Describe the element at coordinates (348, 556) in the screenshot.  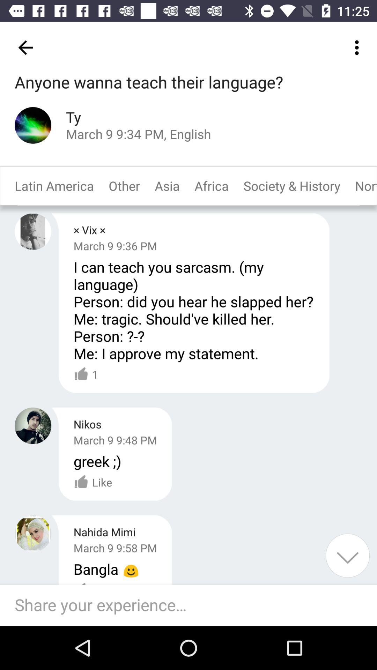
I see `add your experience` at that location.